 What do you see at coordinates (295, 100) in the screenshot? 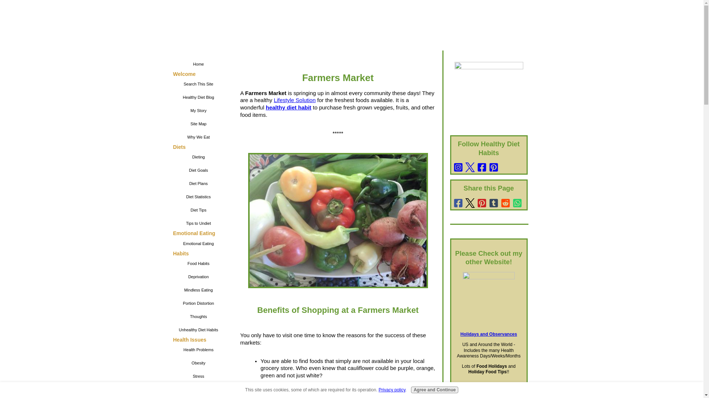
I see `Lifestyle Solution` at bounding box center [295, 100].